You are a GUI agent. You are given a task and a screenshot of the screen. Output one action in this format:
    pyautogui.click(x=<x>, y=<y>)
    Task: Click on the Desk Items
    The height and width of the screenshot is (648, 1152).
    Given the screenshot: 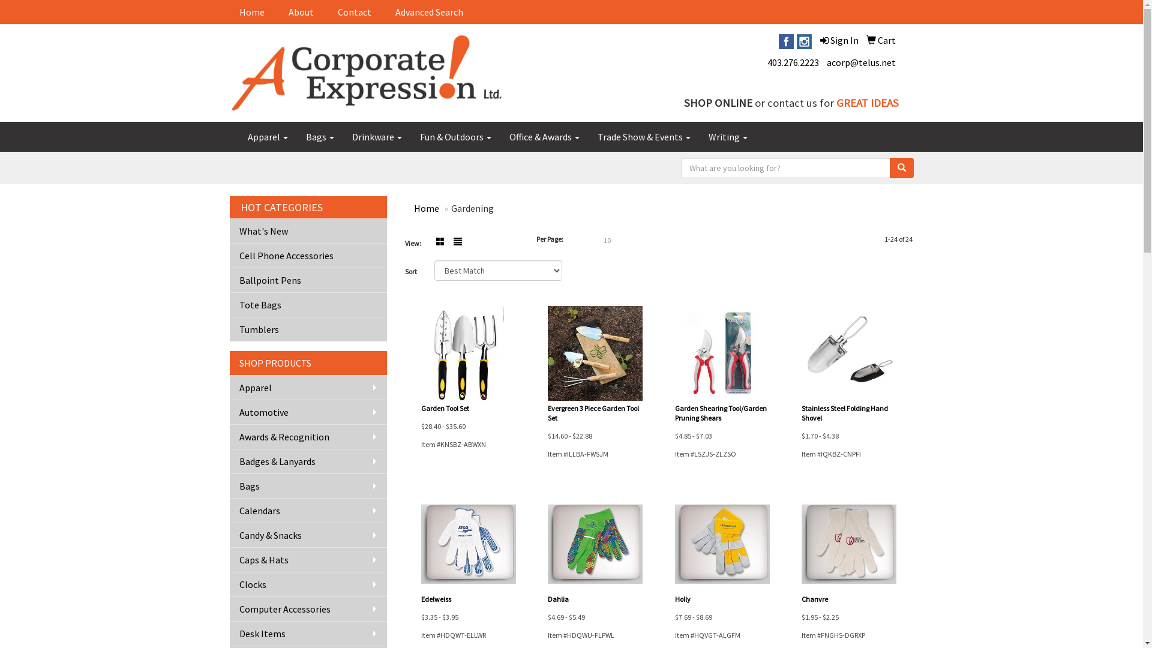 What is the action you would take?
    pyautogui.click(x=308, y=634)
    